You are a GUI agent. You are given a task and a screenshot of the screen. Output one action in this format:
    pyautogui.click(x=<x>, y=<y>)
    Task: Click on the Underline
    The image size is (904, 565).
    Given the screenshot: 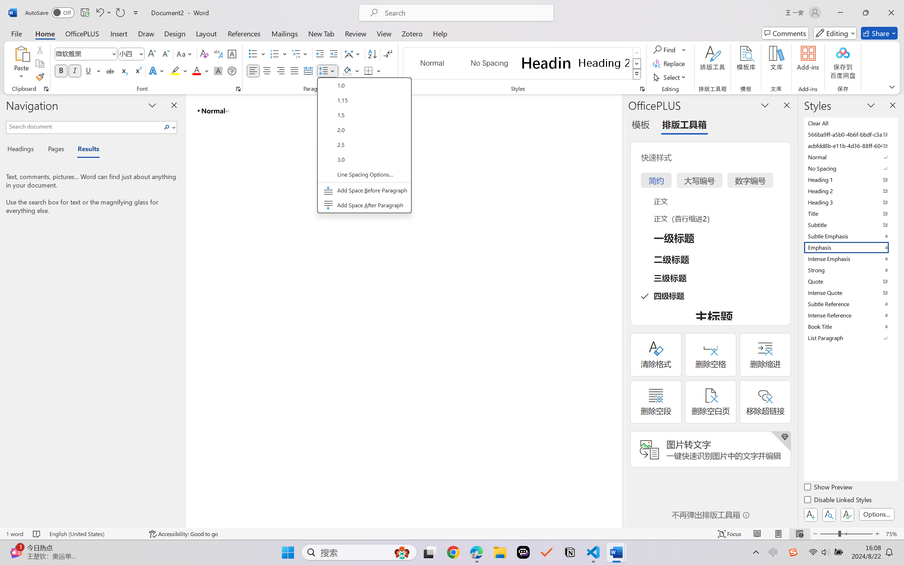 What is the action you would take?
    pyautogui.click(x=88, y=71)
    